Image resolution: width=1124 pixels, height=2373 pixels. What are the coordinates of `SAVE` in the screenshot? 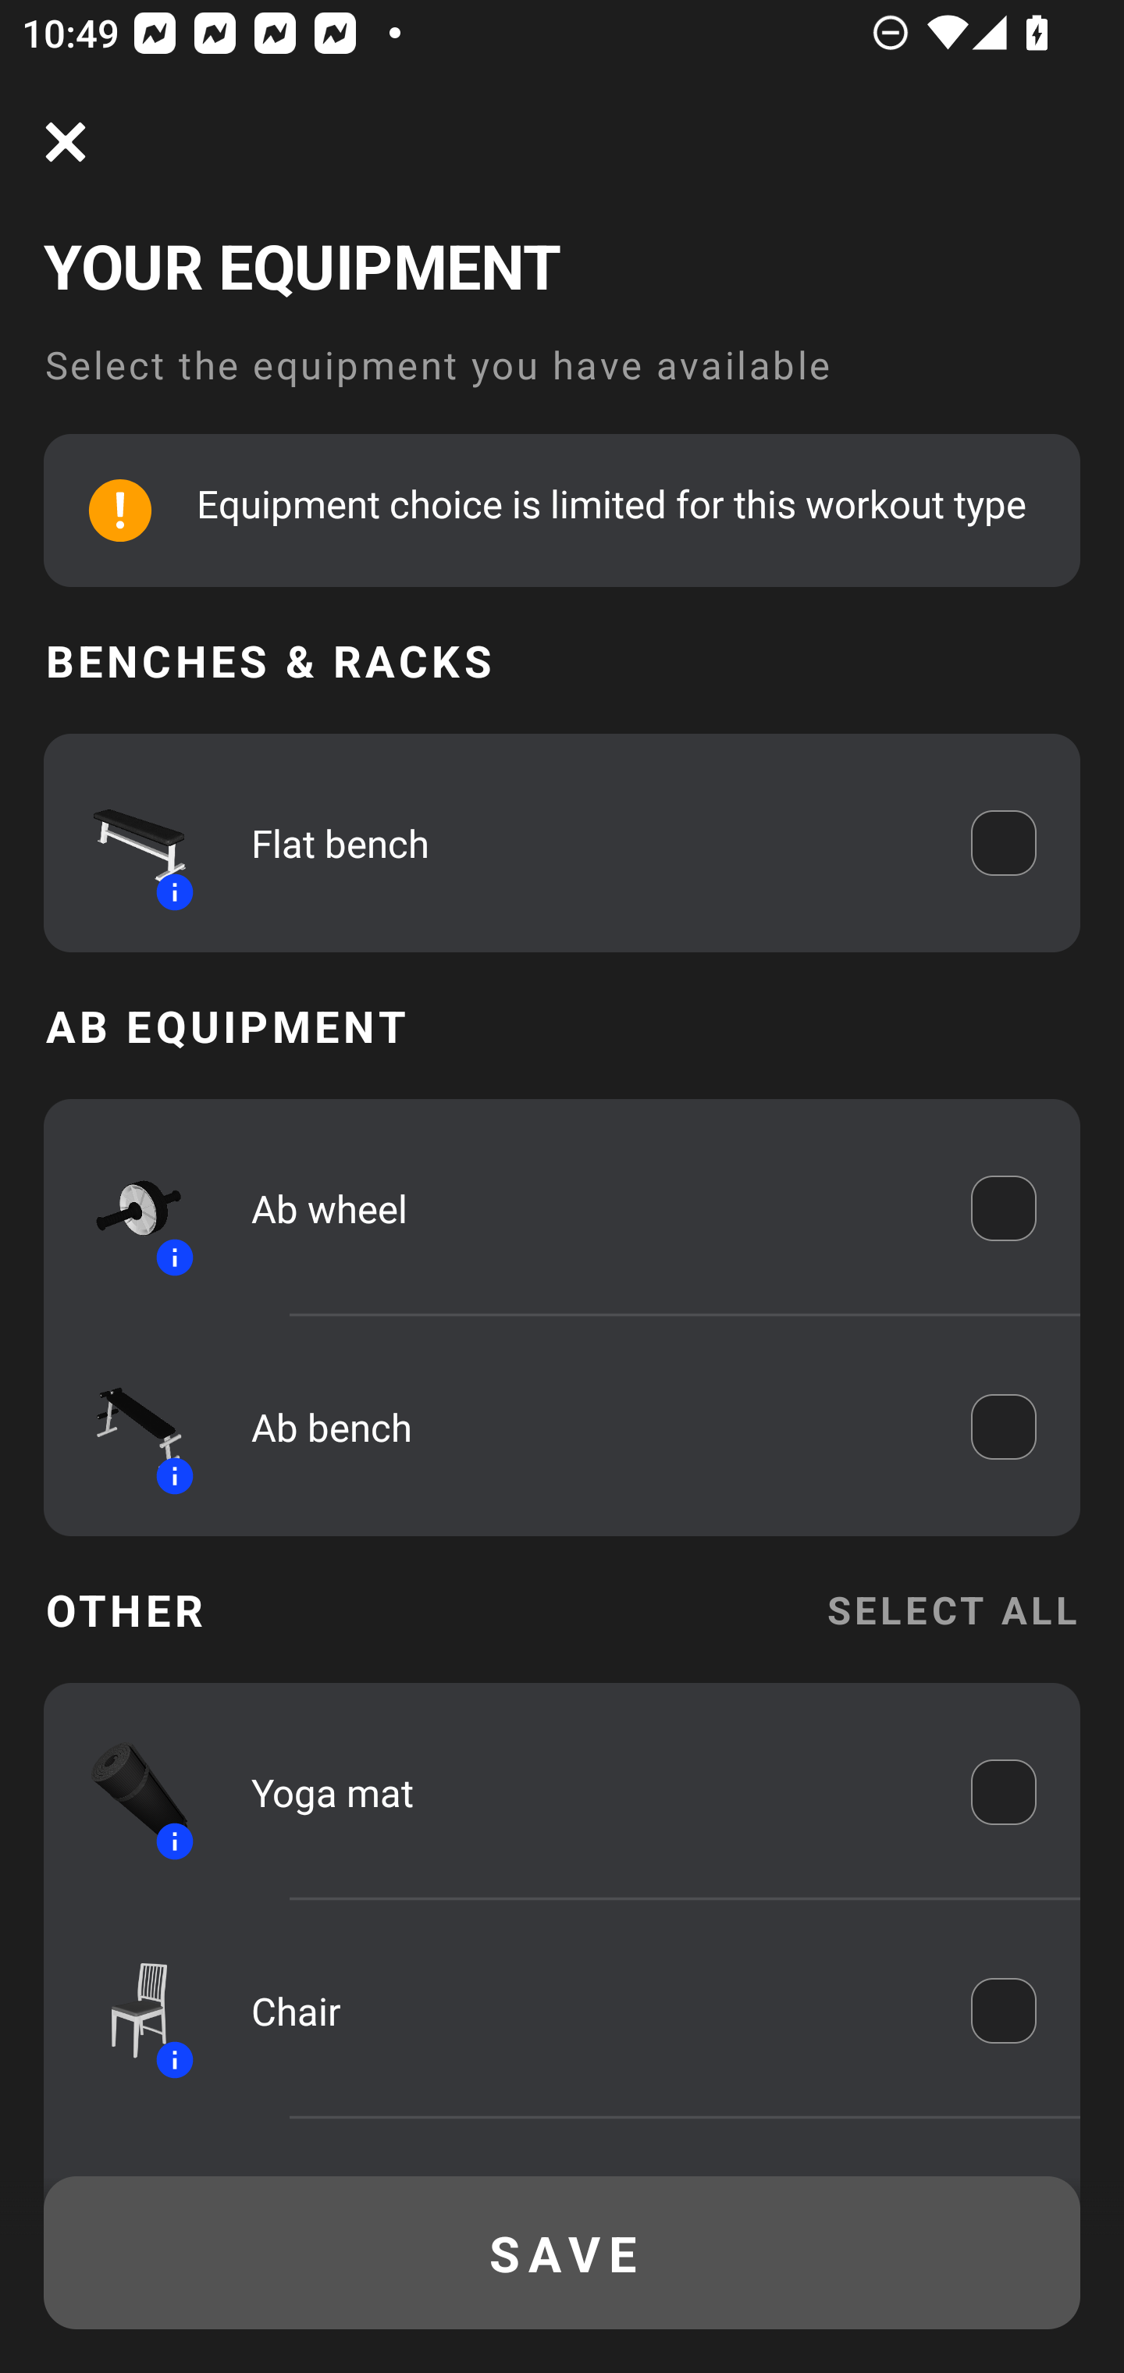 It's located at (562, 2253).